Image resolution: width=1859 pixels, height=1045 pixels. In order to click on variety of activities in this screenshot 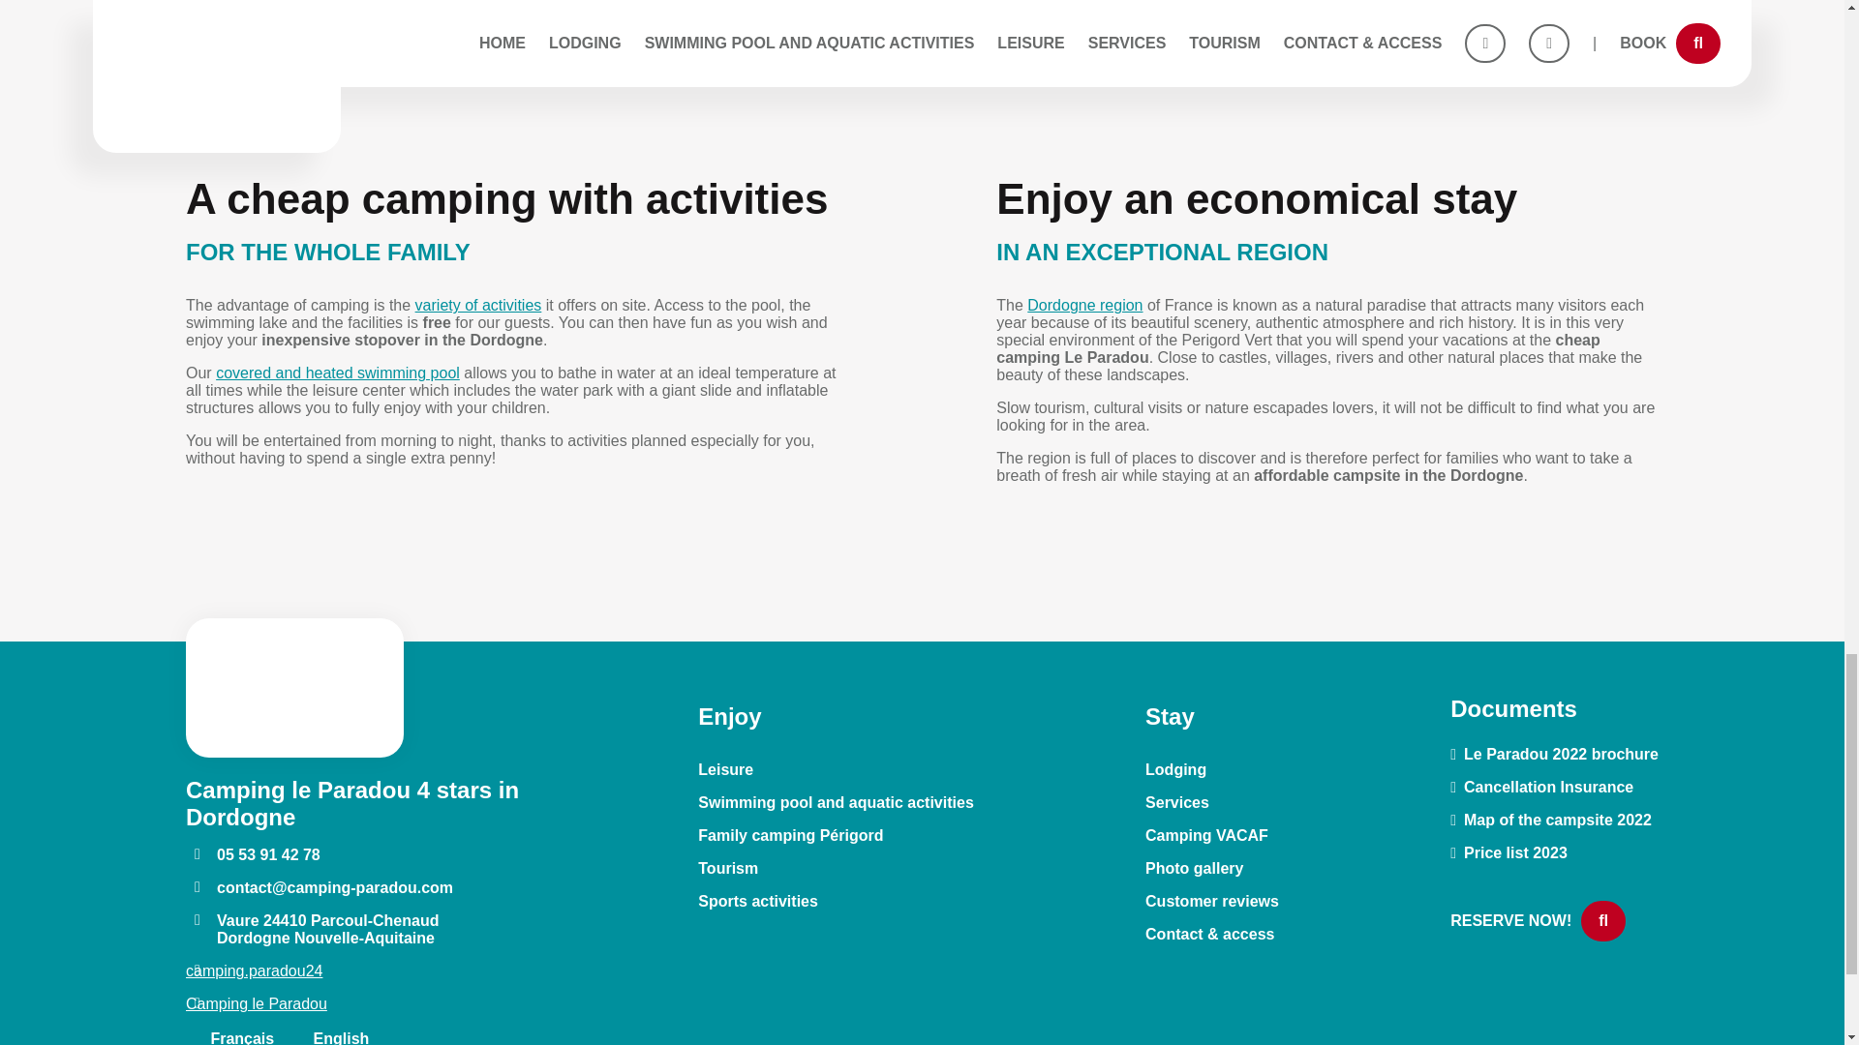, I will do `click(478, 305)`.